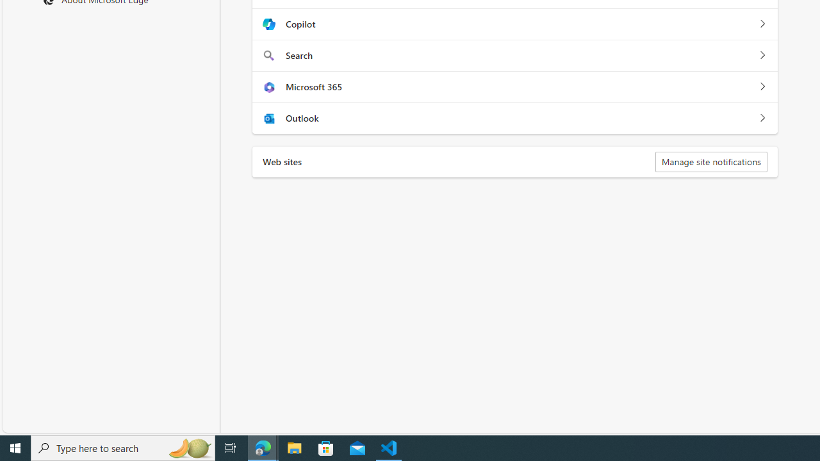  Describe the element at coordinates (326, 448) in the screenshot. I see `Microsoft Store` at that location.